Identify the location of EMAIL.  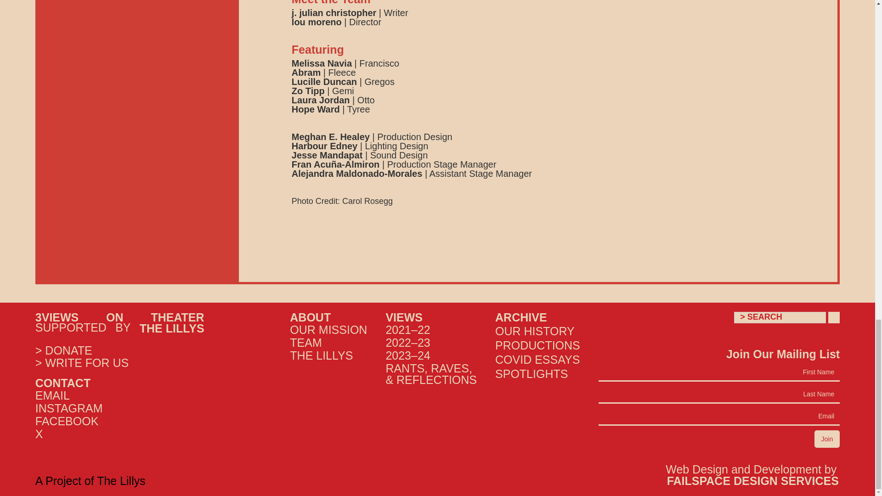
(52, 395).